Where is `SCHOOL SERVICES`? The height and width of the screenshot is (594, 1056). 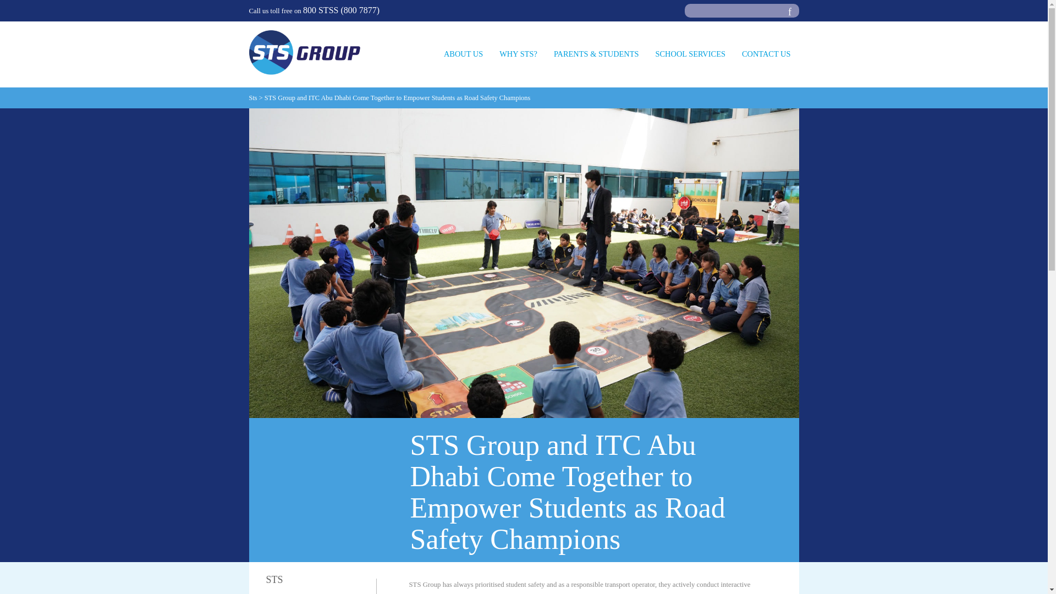
SCHOOL SERVICES is located at coordinates (690, 64).